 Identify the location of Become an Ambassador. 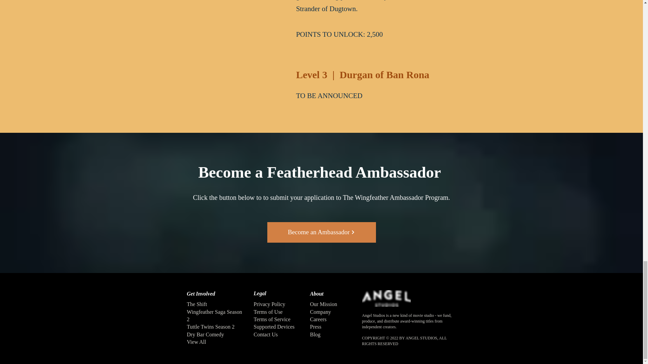
(321, 232).